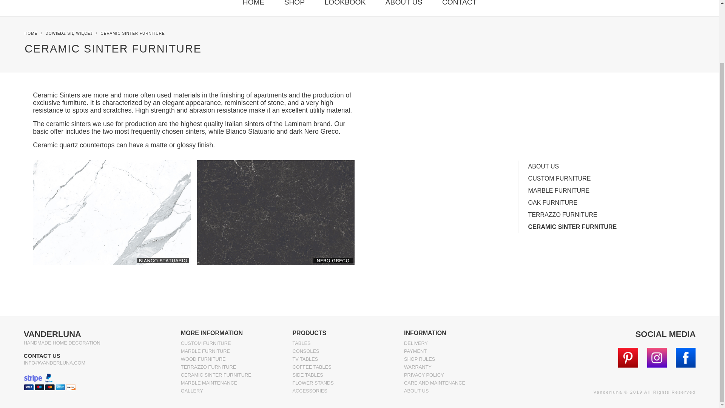 This screenshot has height=408, width=725. What do you see at coordinates (295, 3) in the screenshot?
I see `SHOP` at bounding box center [295, 3].